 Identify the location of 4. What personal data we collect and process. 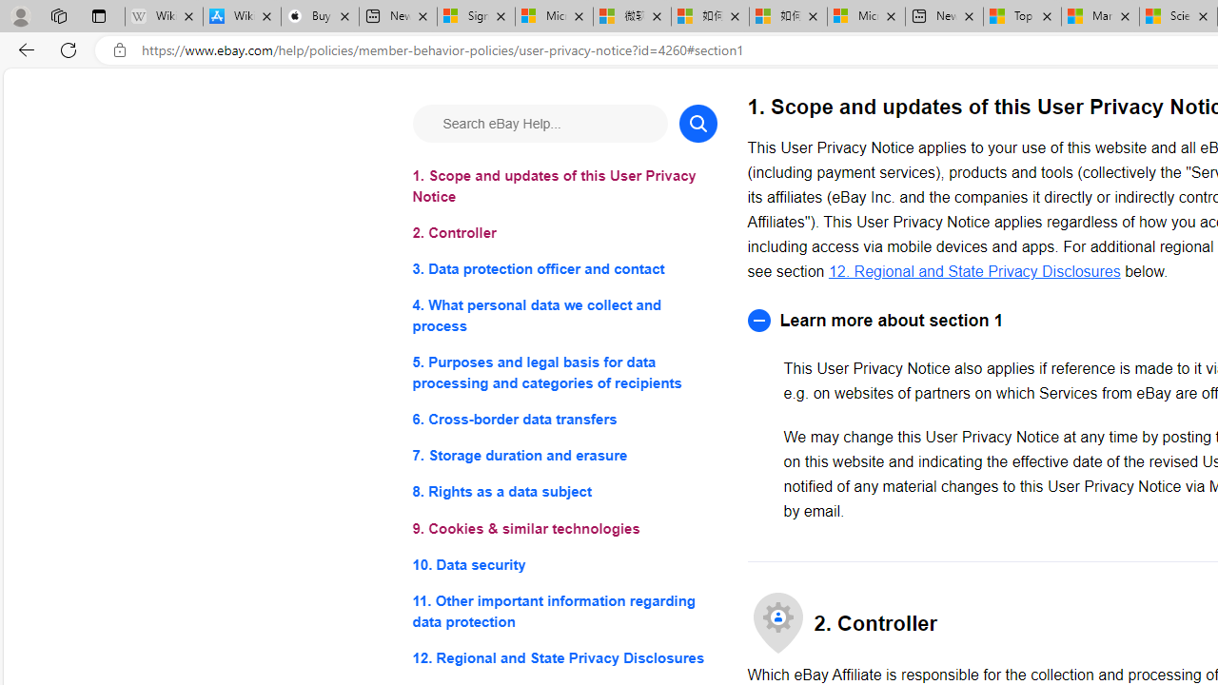
(563, 316).